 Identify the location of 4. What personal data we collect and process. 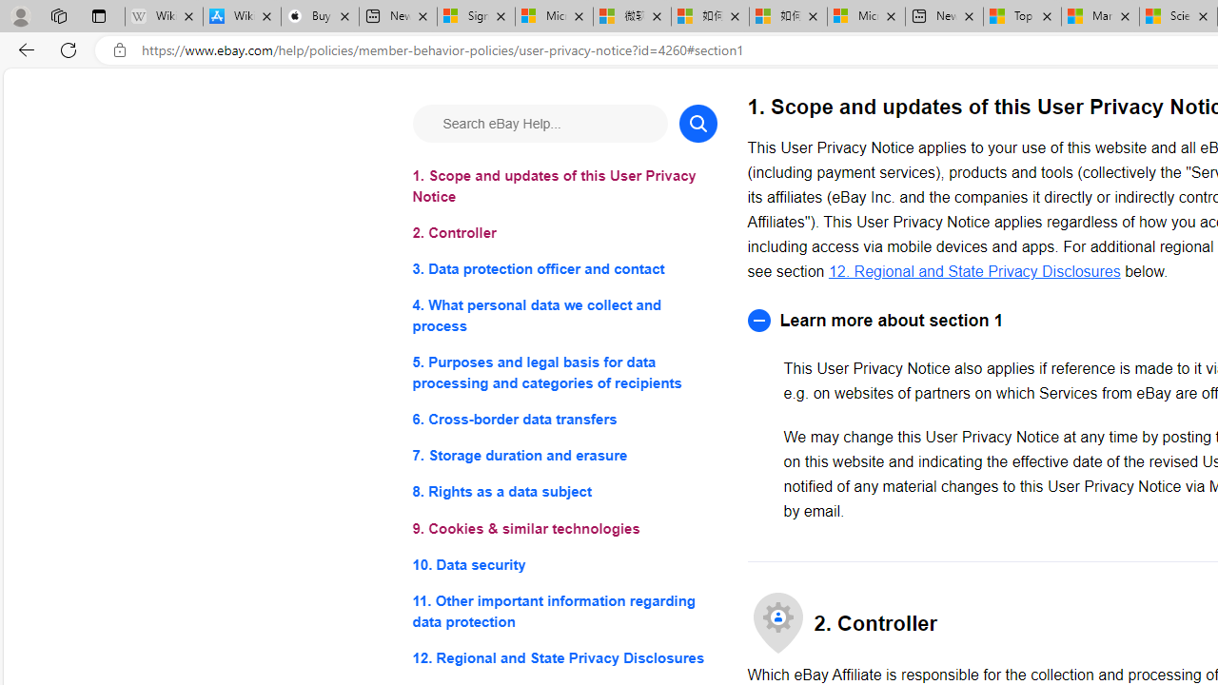
(563, 316).